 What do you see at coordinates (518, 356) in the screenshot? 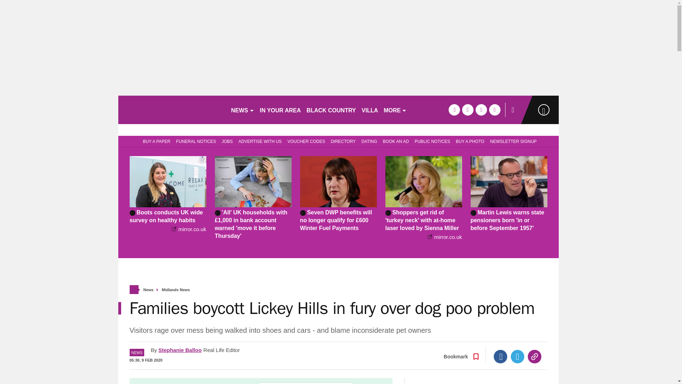
I see `Twitter` at bounding box center [518, 356].